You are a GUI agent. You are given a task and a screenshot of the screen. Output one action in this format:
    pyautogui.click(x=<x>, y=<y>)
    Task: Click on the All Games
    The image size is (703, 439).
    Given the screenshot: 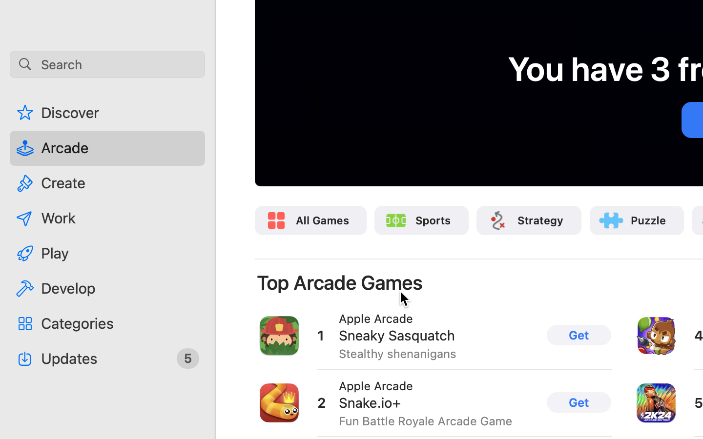 What is the action you would take?
    pyautogui.click(x=323, y=220)
    